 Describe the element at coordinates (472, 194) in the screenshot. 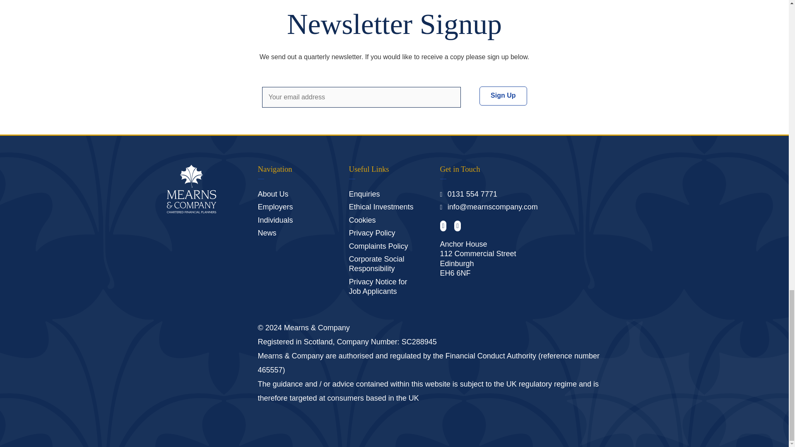

I see `0131 554 7771` at that location.